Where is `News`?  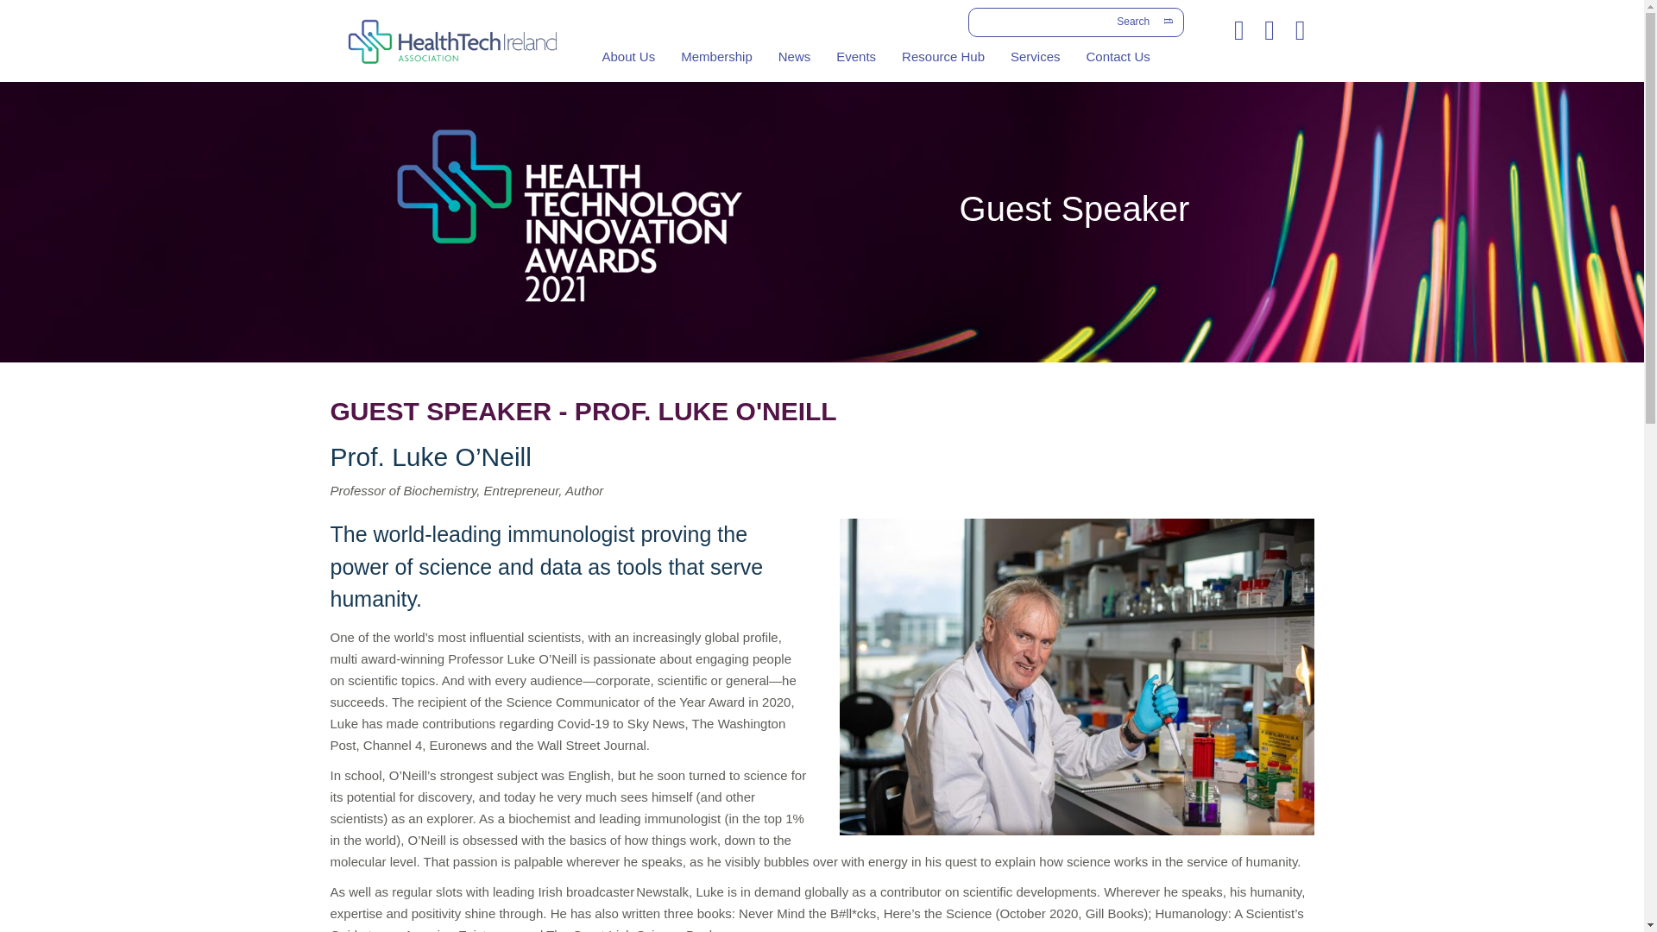
News is located at coordinates (794, 57).